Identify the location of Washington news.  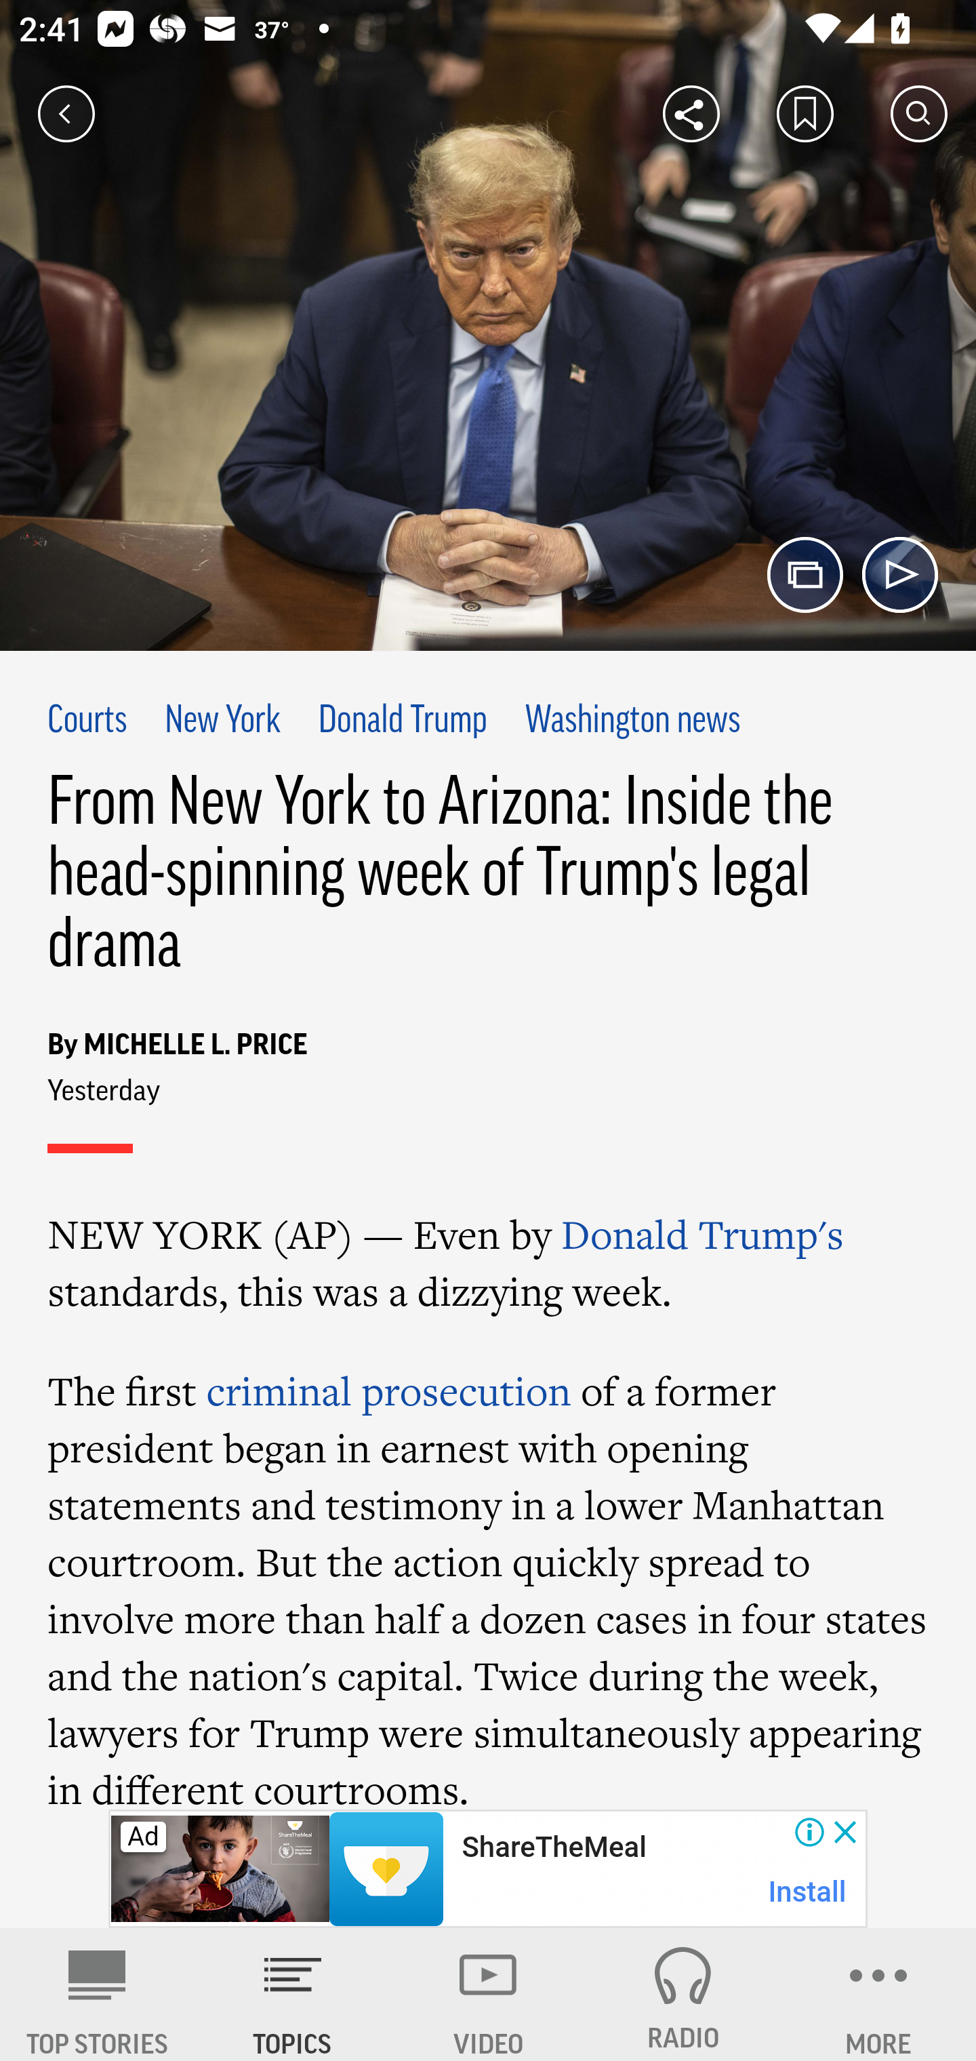
(633, 722).